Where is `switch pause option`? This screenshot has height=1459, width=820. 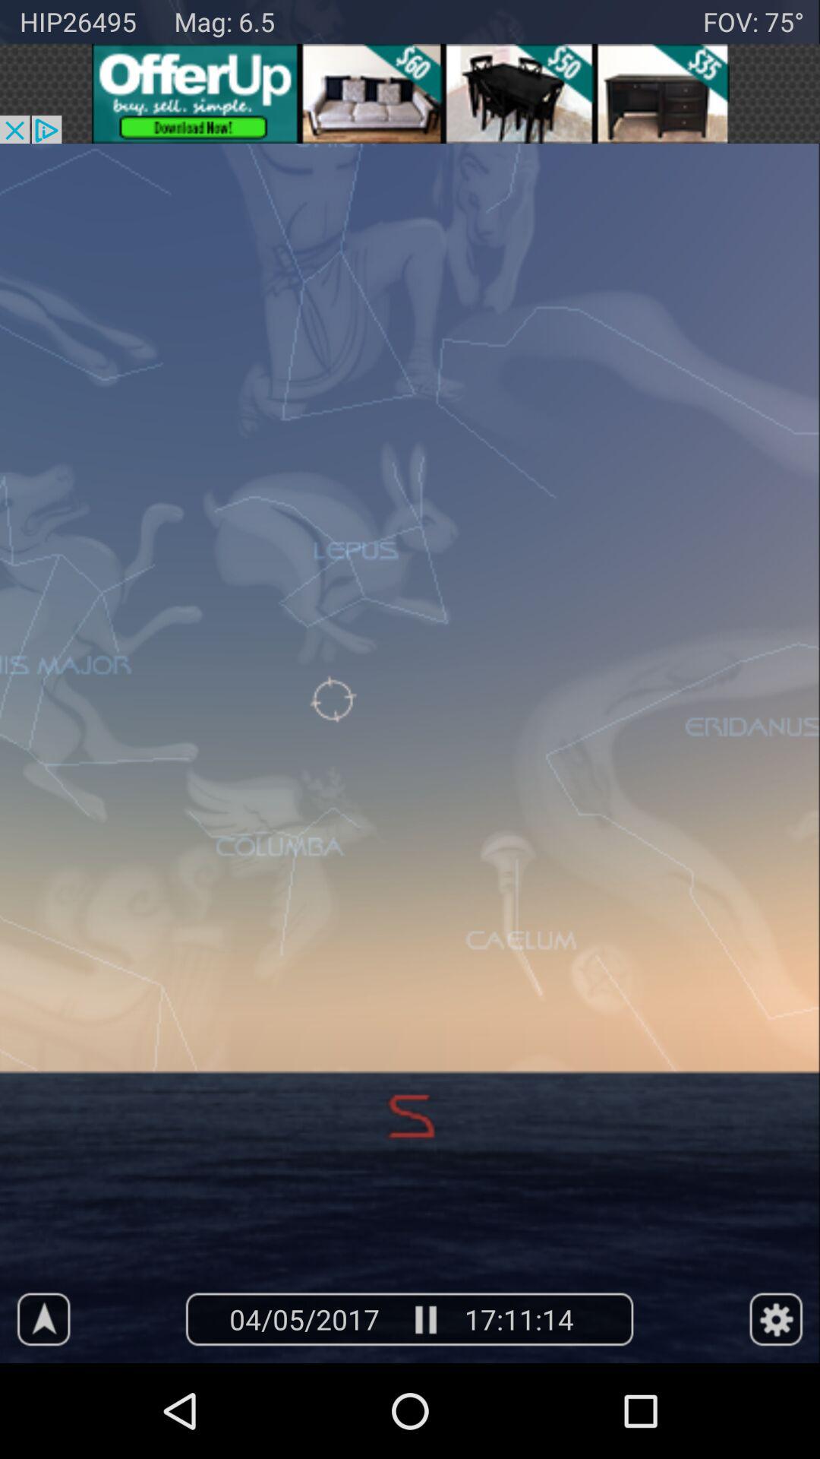 switch pause option is located at coordinates (424, 1319).